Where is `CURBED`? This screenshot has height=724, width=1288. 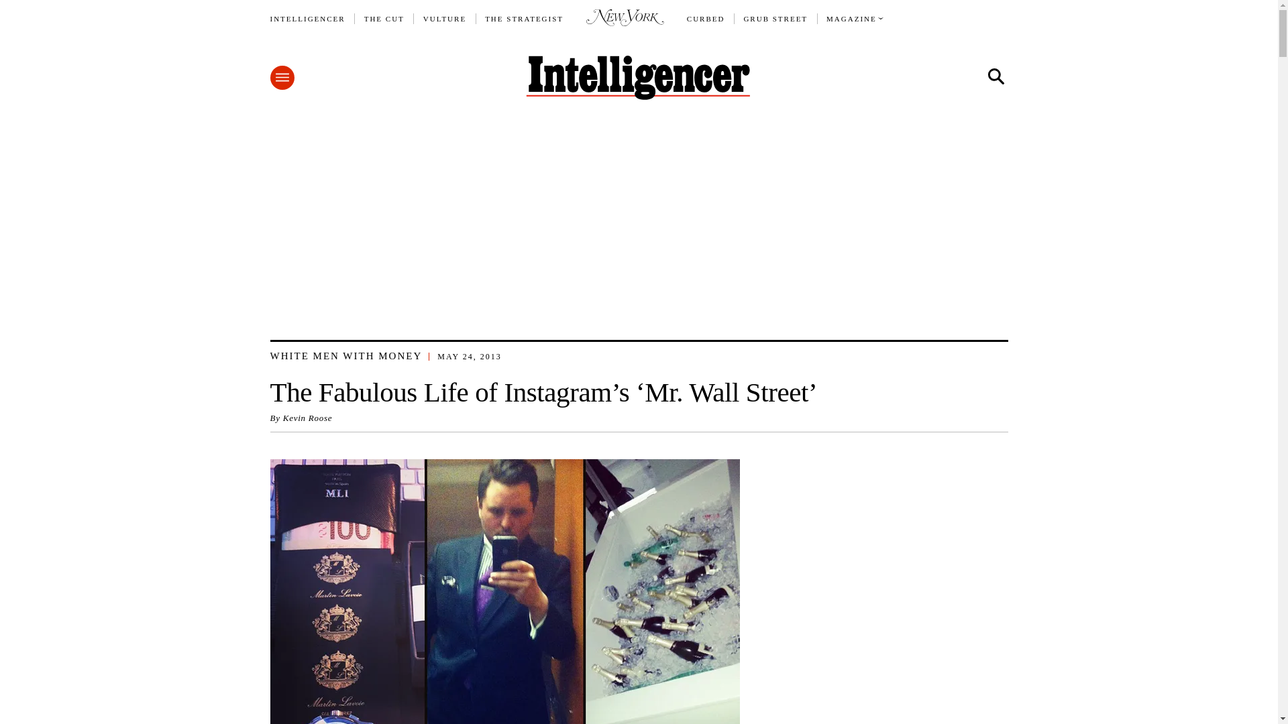
CURBED is located at coordinates (706, 19).